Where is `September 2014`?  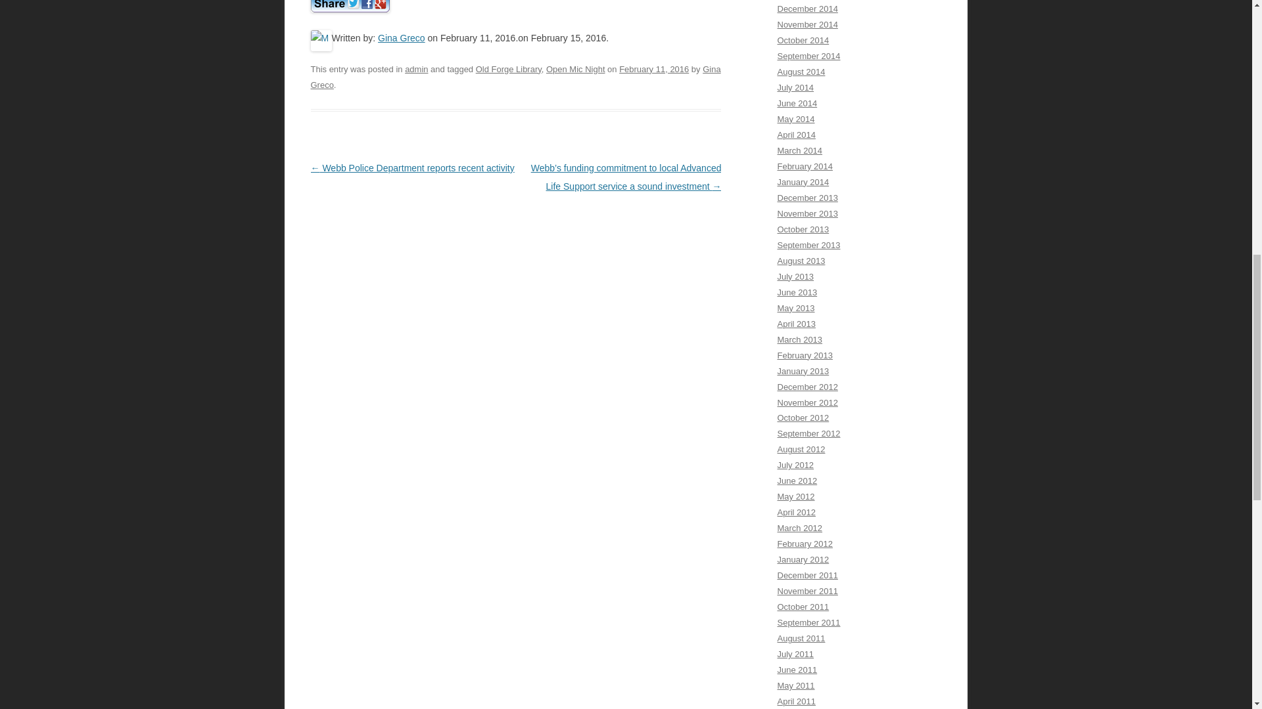 September 2014 is located at coordinates (808, 55).